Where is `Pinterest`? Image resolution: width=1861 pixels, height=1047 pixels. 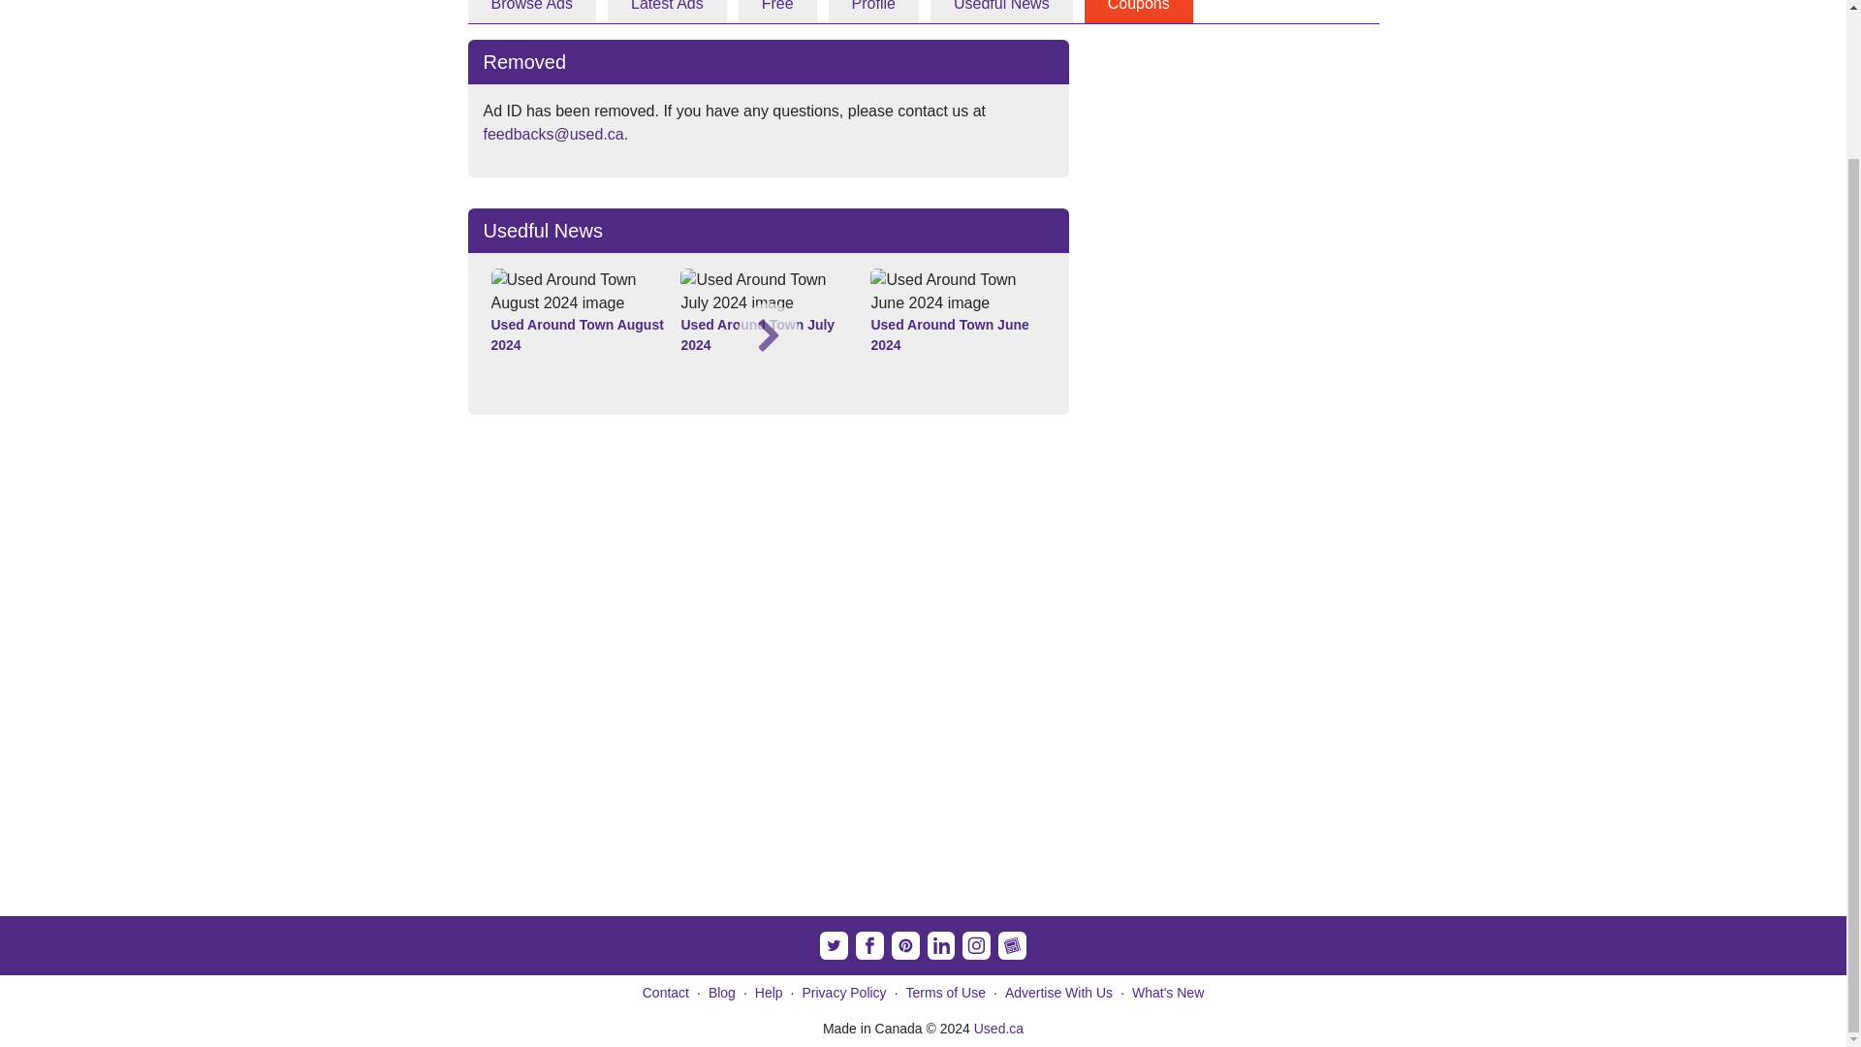
Pinterest is located at coordinates (905, 946).